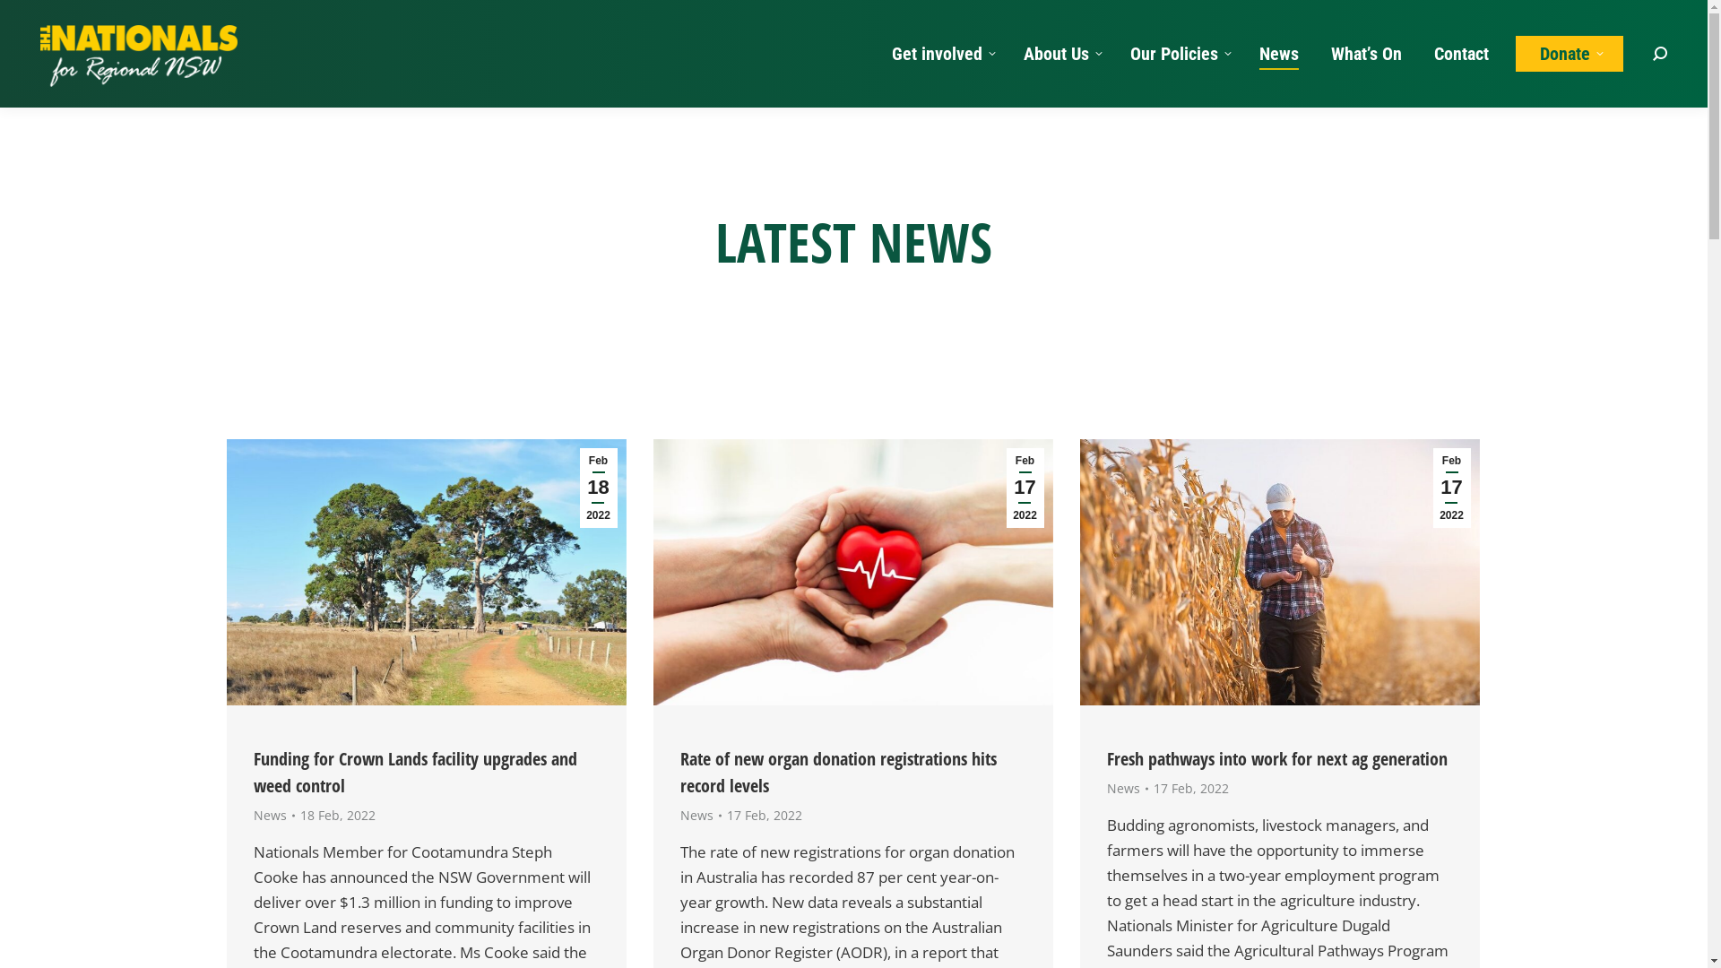 The width and height of the screenshot is (1721, 968). I want to click on Go!, so click(28, 20).